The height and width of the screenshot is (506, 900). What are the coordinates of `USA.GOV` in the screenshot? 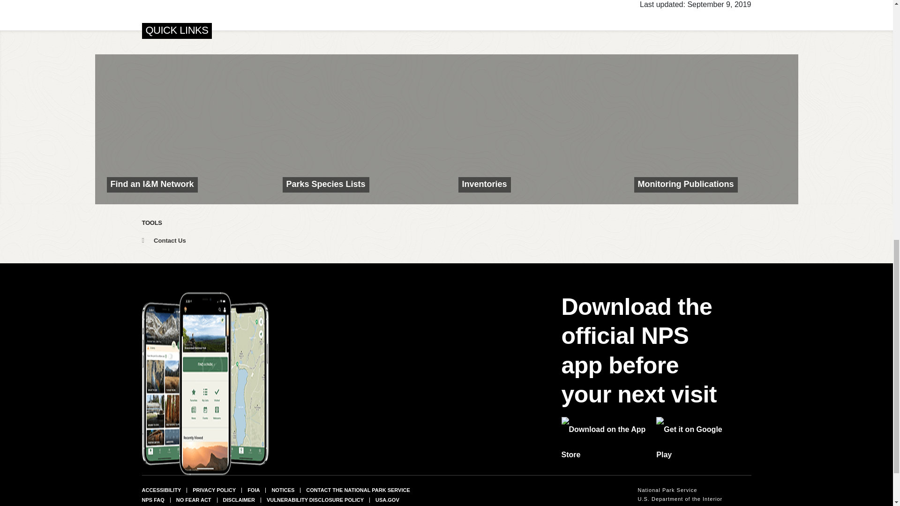 It's located at (387, 499).